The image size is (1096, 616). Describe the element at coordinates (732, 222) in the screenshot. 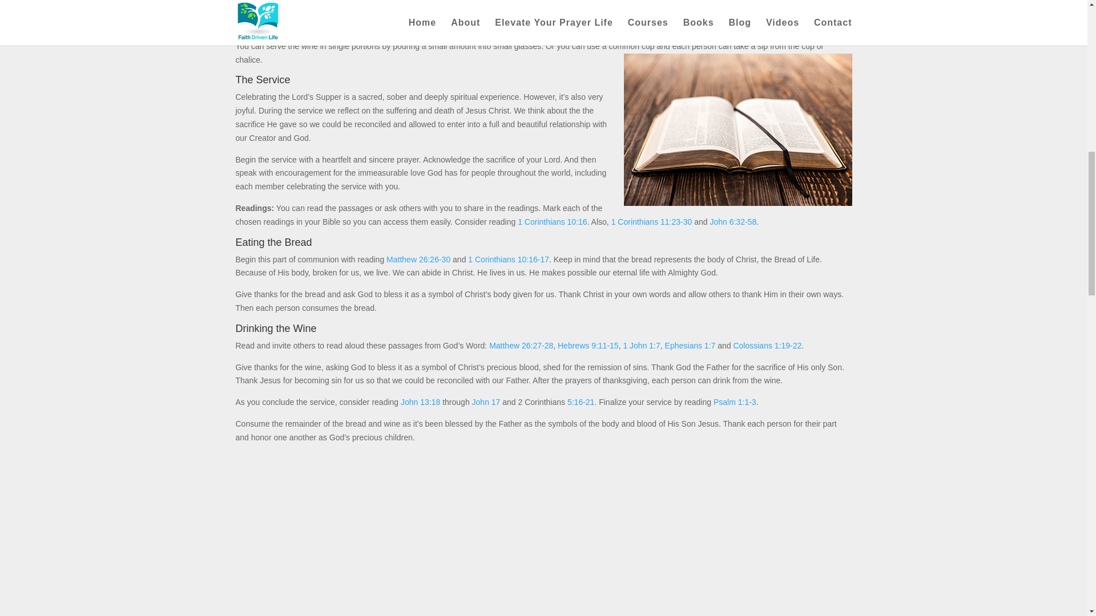

I see `John 6:32-58` at that location.